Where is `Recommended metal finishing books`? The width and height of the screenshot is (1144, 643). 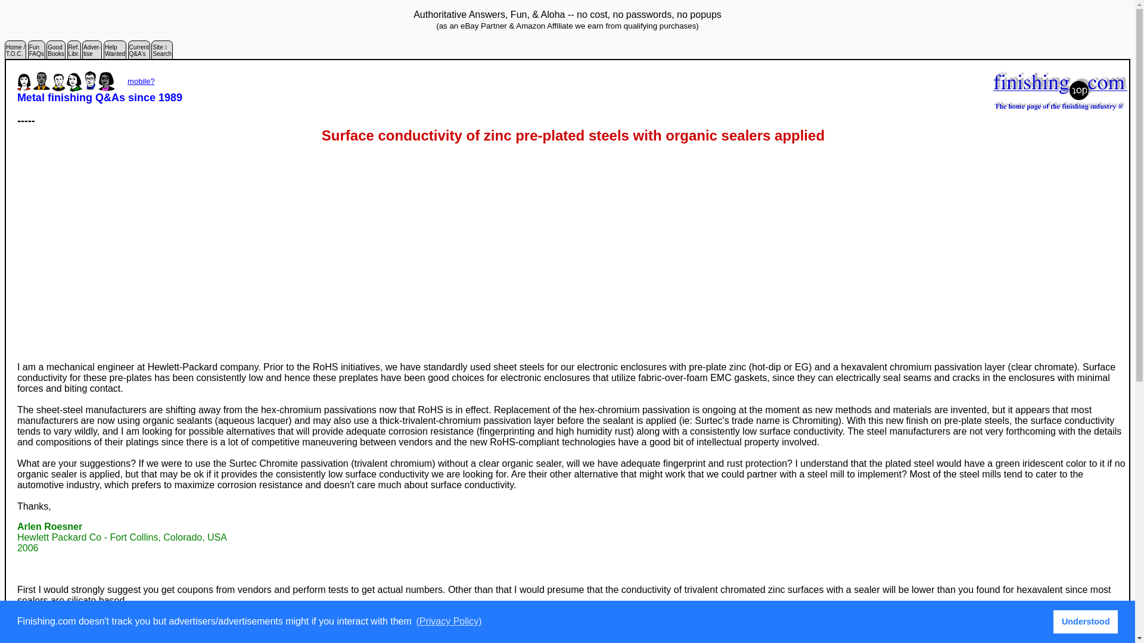
Recommended metal finishing books is located at coordinates (139, 52).